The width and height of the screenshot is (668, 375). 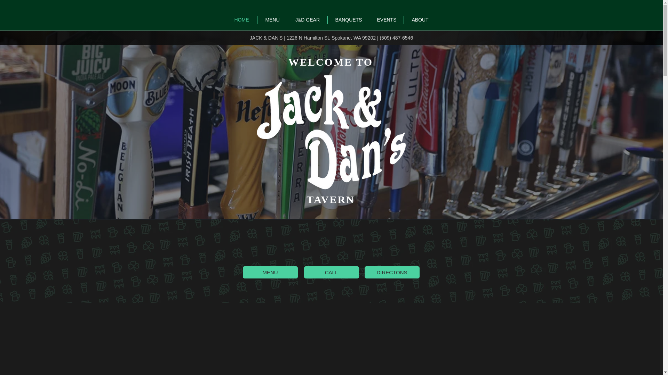 What do you see at coordinates (241, 20) in the screenshot?
I see `HOME` at bounding box center [241, 20].